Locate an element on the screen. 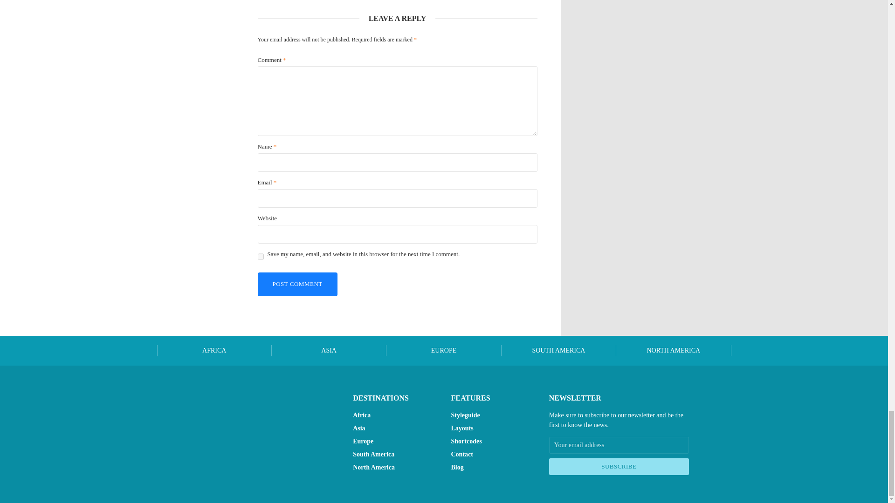 This screenshot has height=503, width=895. Subscribe is located at coordinates (619, 466).